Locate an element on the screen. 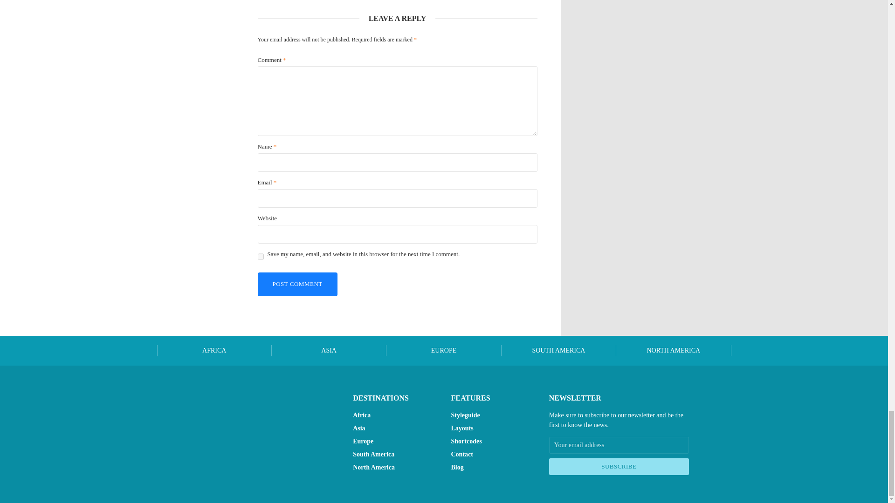 This screenshot has height=503, width=895. Subscribe is located at coordinates (619, 466).